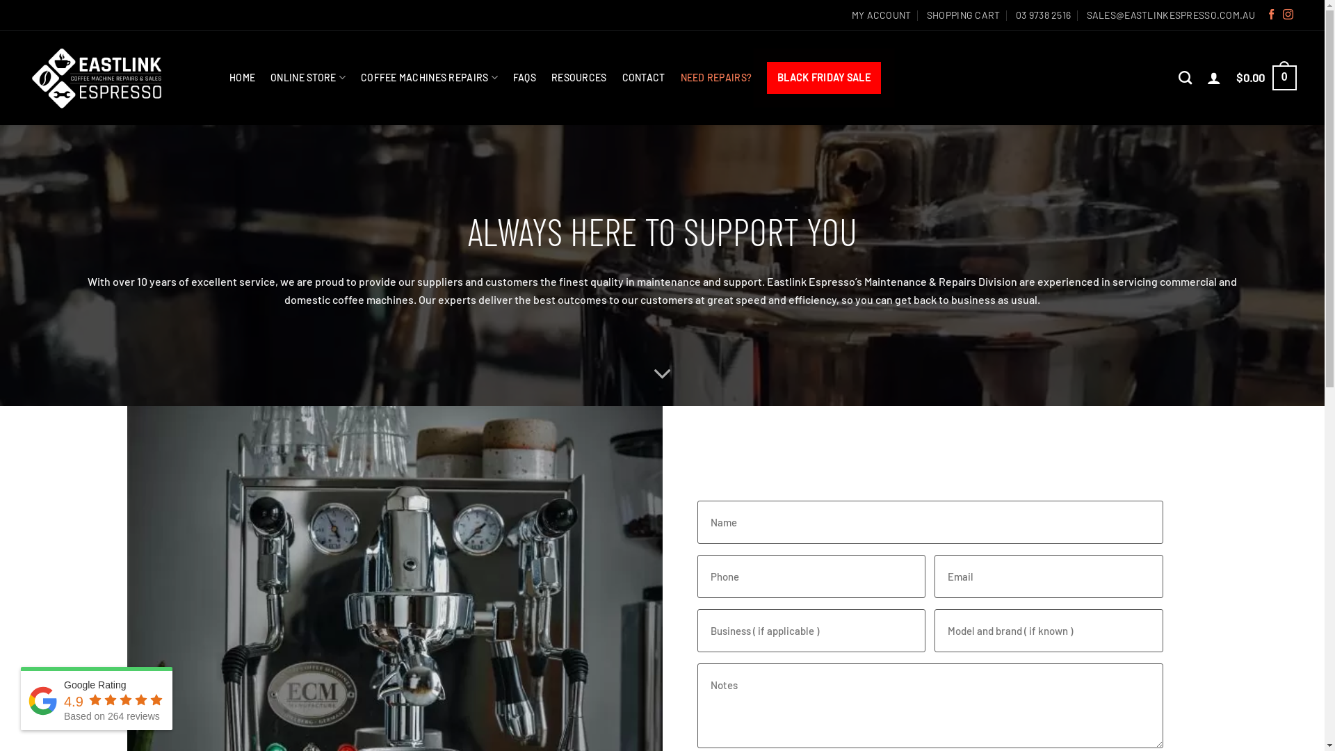 The height and width of the screenshot is (751, 1335). Describe the element at coordinates (308, 78) in the screenshot. I see `ONLINE STORE` at that location.